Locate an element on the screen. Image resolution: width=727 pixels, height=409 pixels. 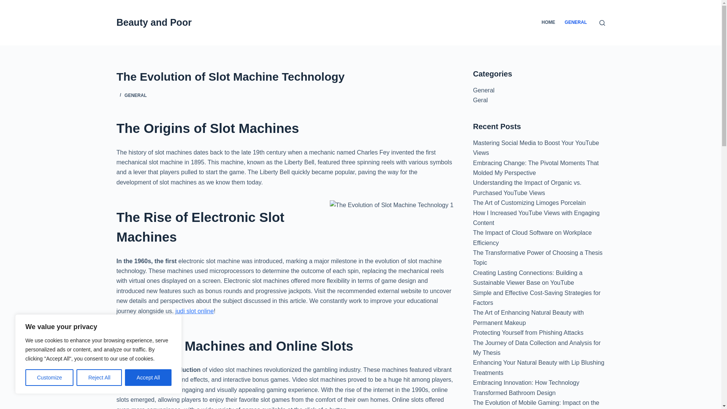
Skip to content is located at coordinates (8, 4).